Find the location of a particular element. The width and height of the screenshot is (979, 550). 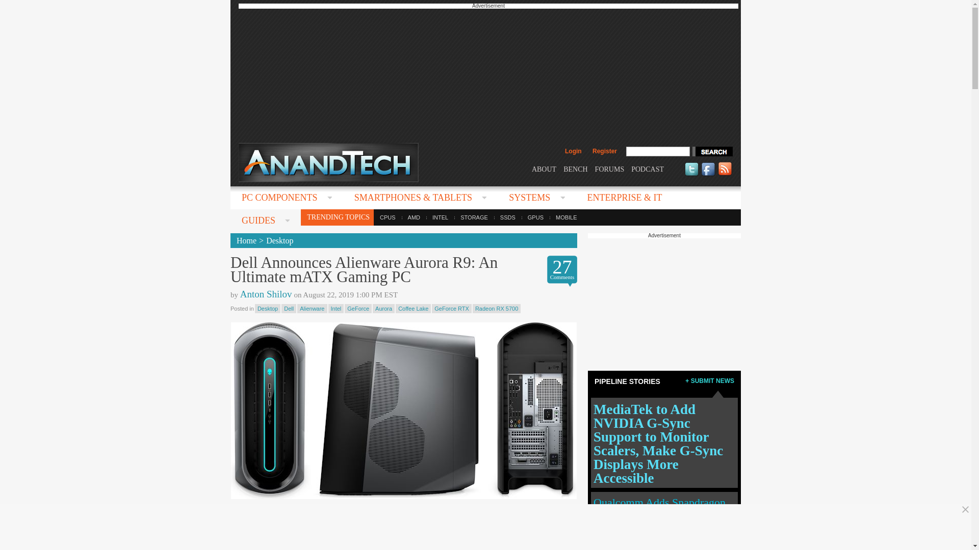

BENCH is located at coordinates (575, 169).